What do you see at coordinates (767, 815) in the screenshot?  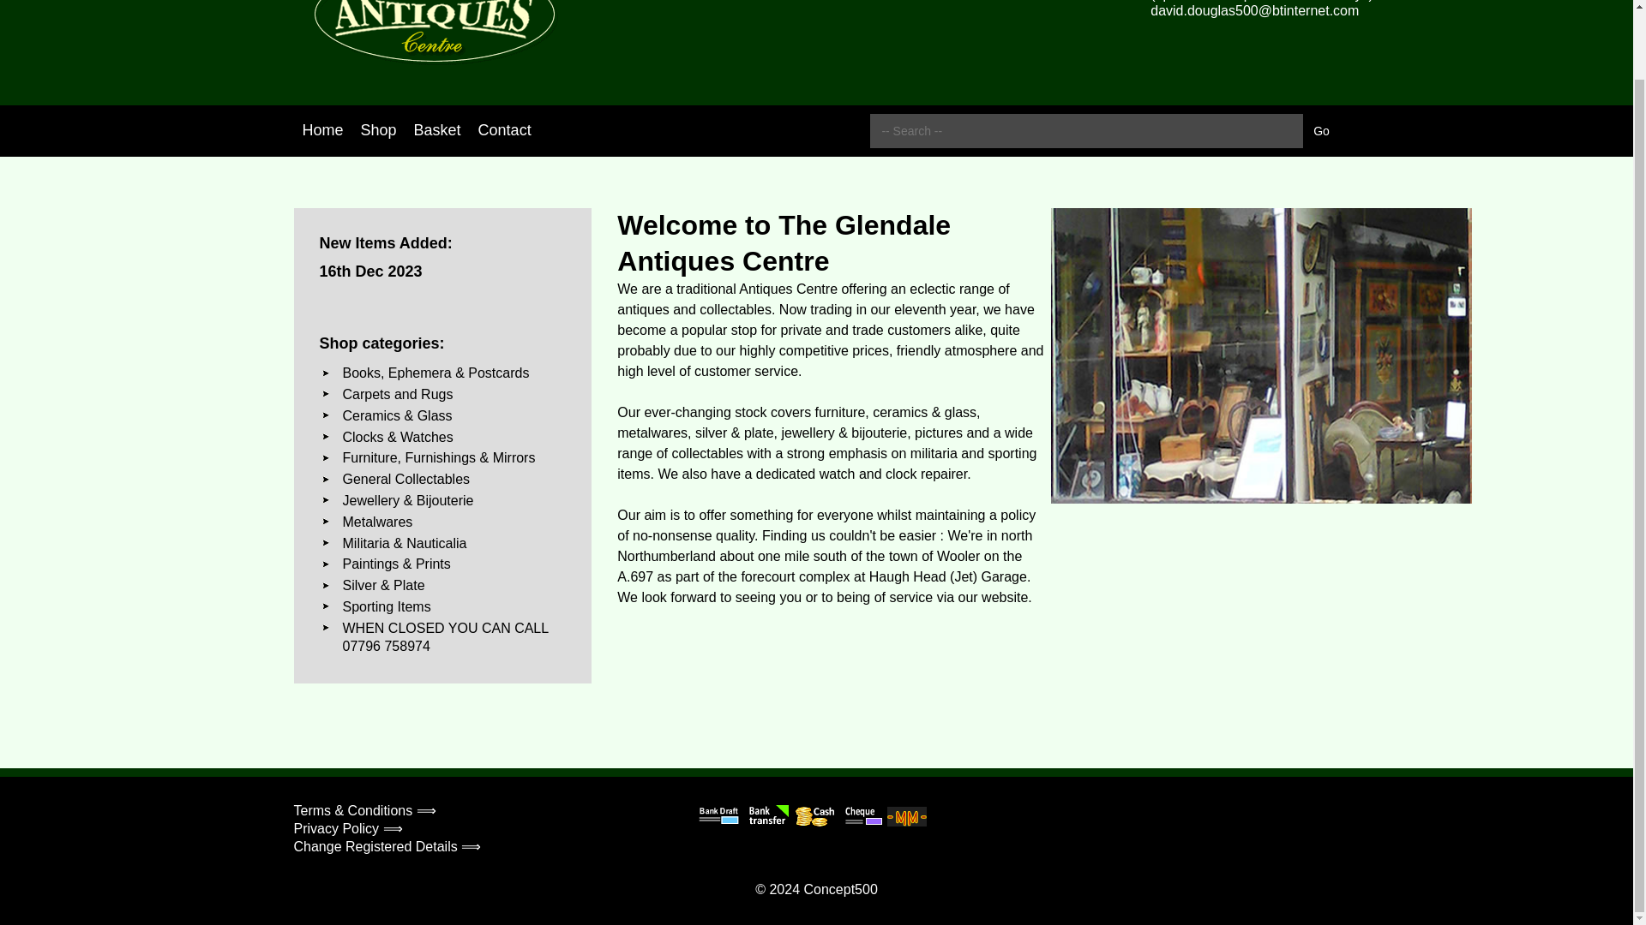 I see `Bank Transfer` at bounding box center [767, 815].